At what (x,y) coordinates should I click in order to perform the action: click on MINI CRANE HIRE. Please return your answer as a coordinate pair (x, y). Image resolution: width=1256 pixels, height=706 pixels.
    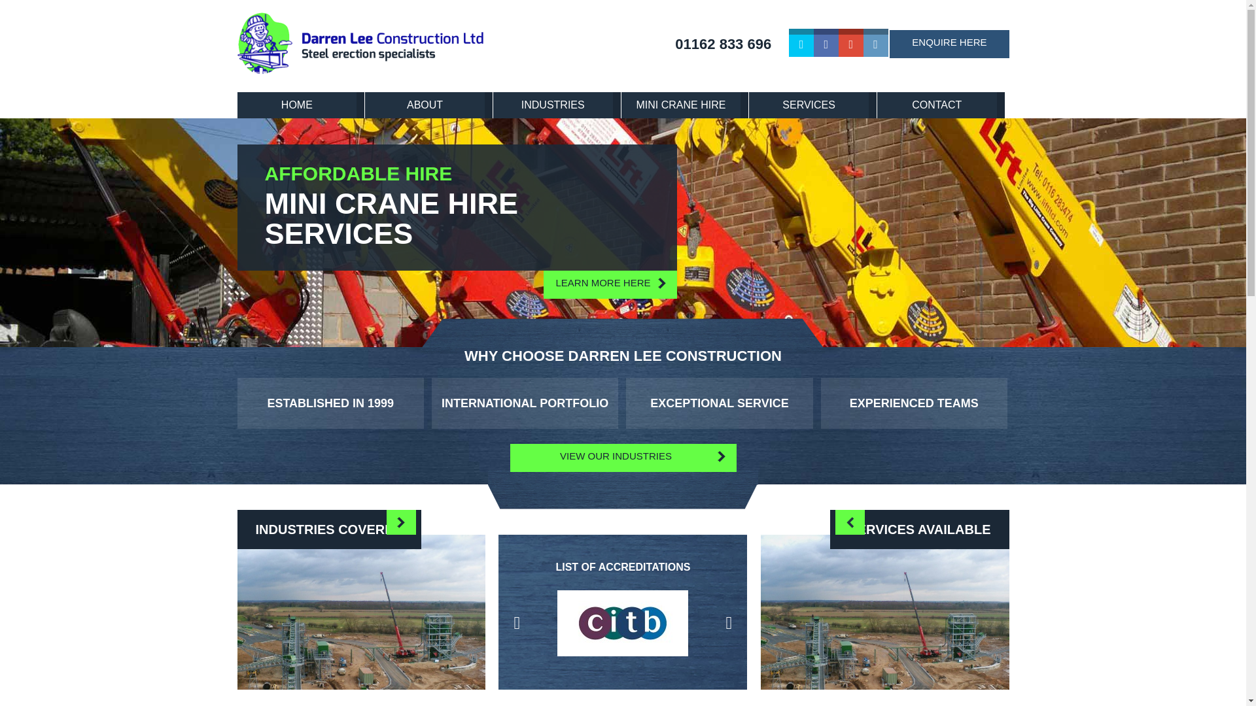
    Looking at the image, I should click on (685, 105).